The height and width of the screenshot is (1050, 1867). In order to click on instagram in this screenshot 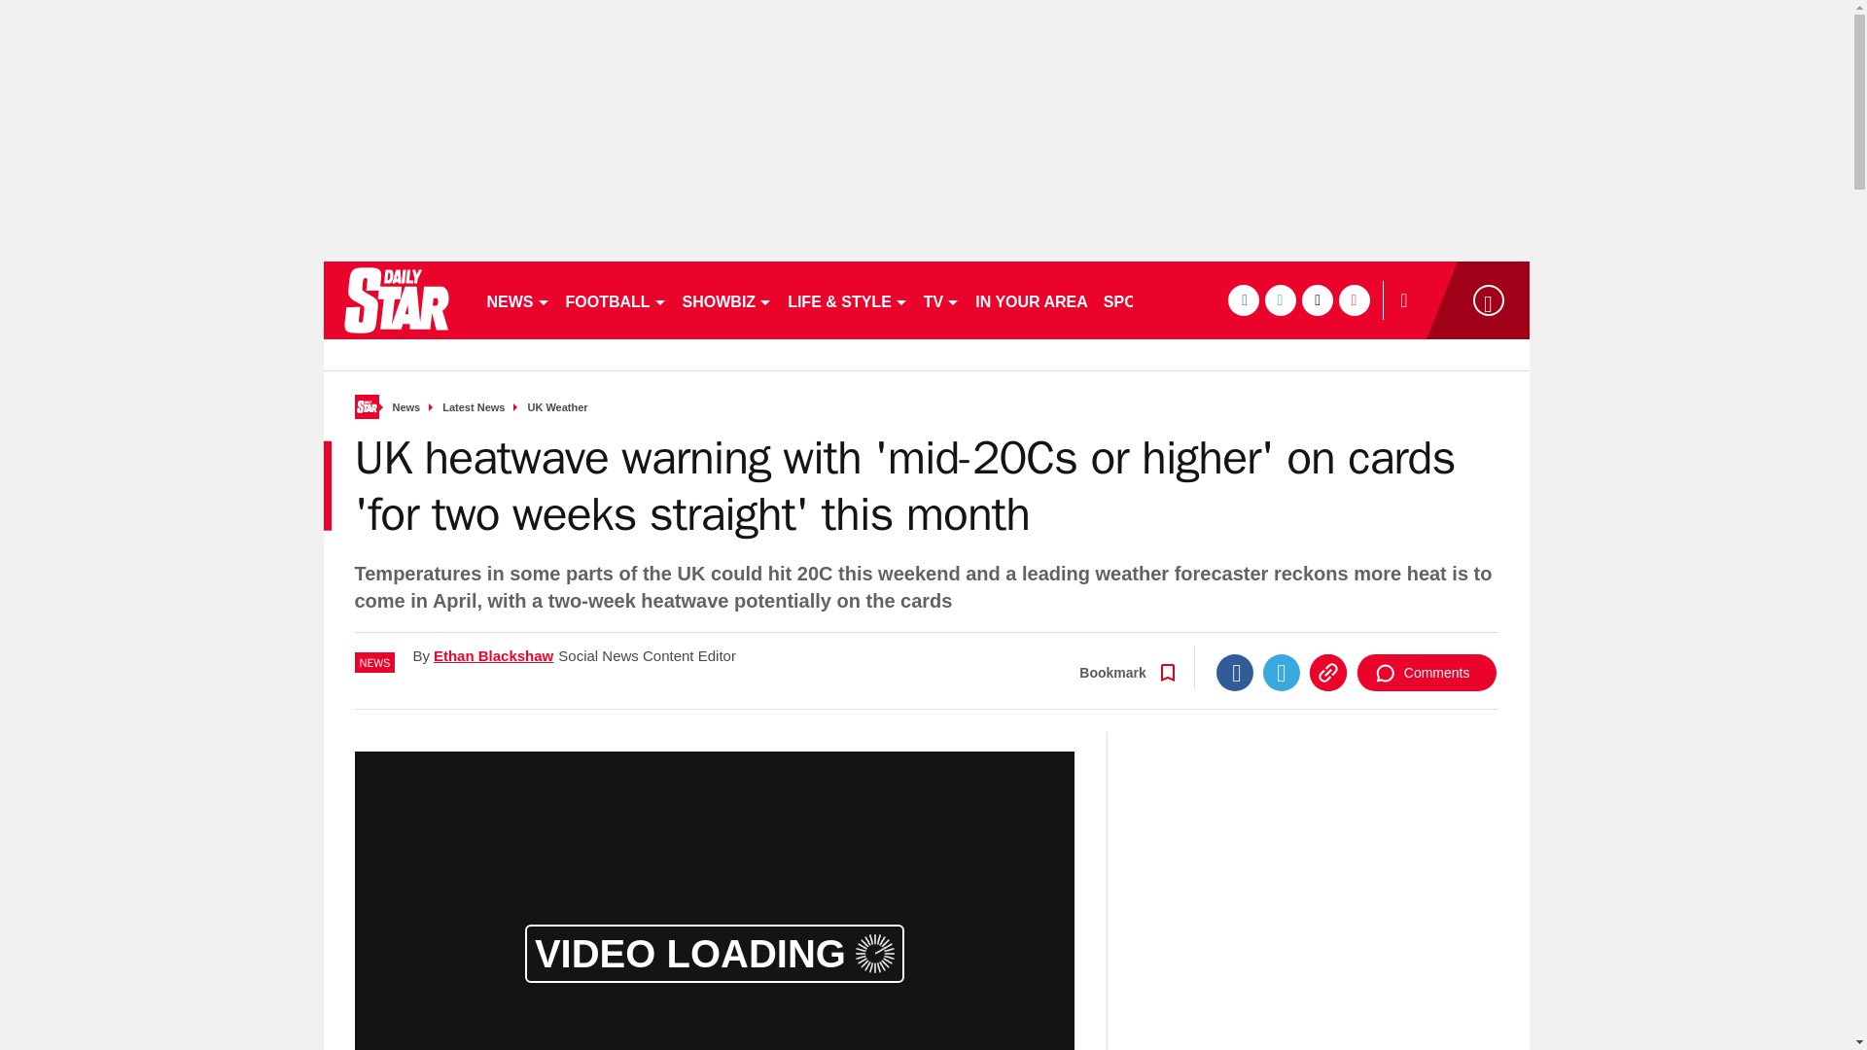, I will do `click(1354, 299)`.